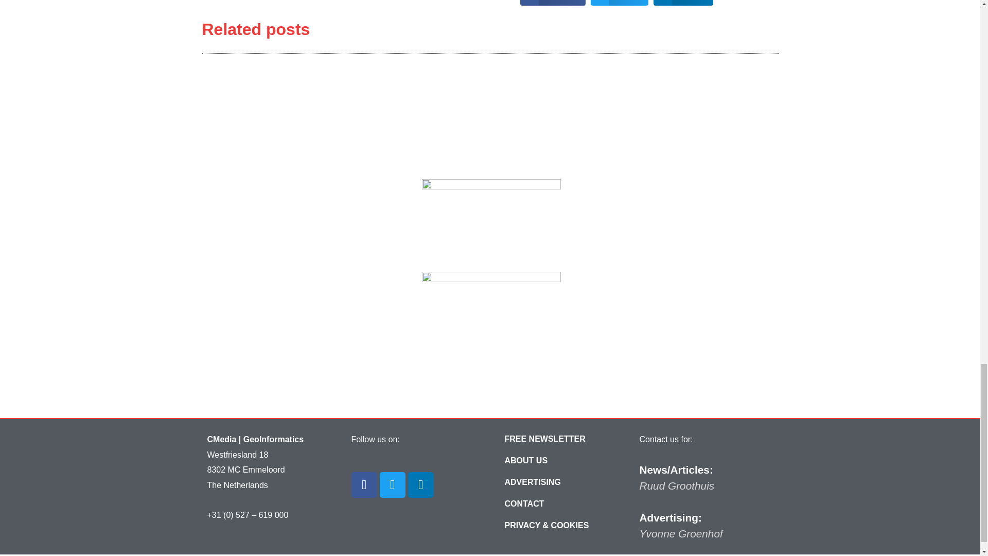 This screenshot has width=988, height=556. Describe the element at coordinates (524, 503) in the screenshot. I see `CONTACT` at that location.